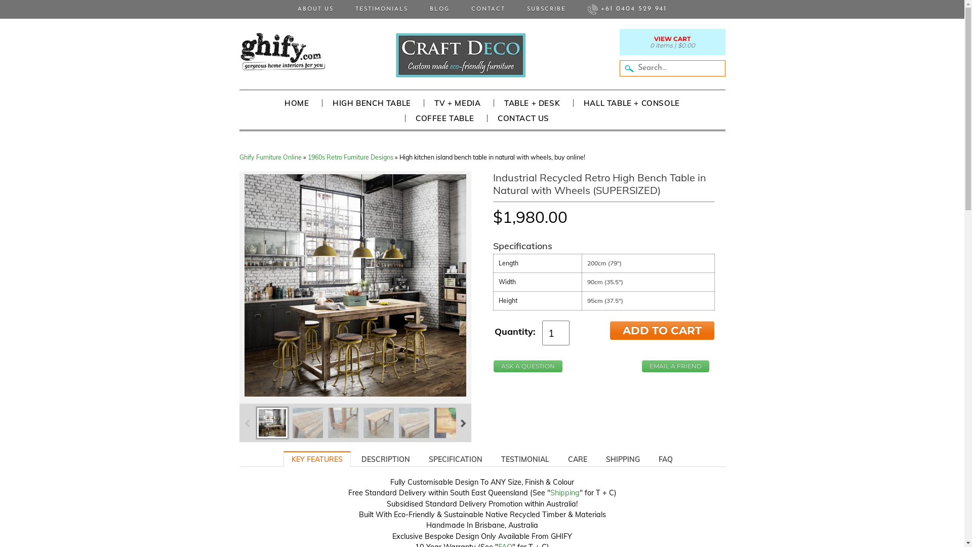 This screenshot has width=972, height=547. Describe the element at coordinates (282, 52) in the screenshot. I see `Rustic Recycled Solid Timber Furniture Online Australia` at that location.